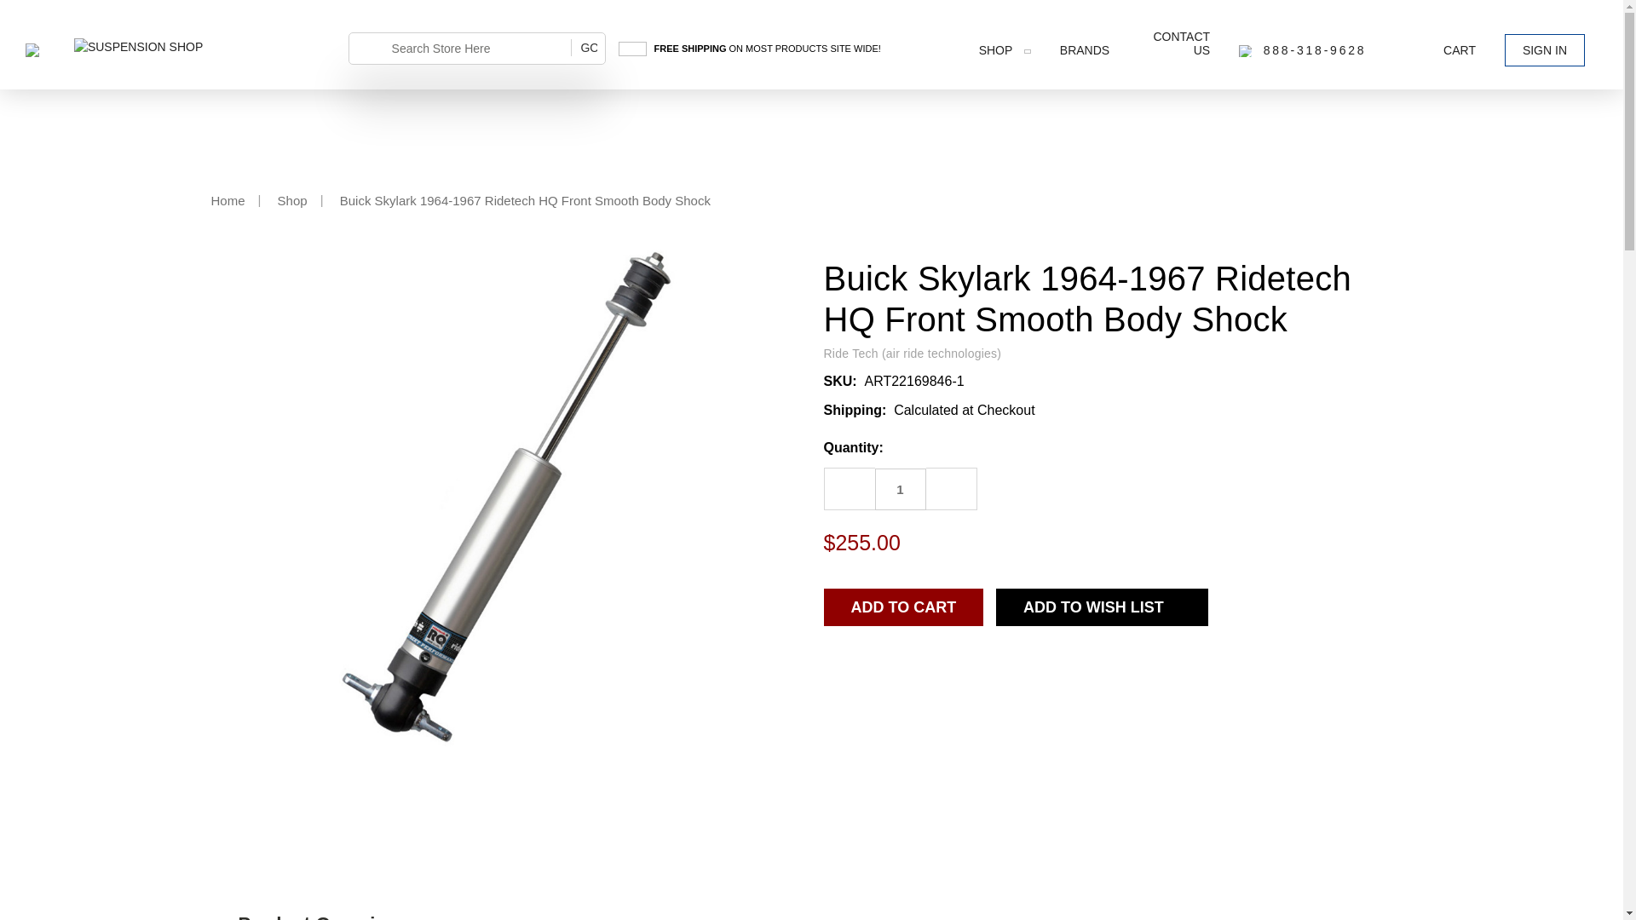  Describe the element at coordinates (588, 48) in the screenshot. I see `GO` at that location.